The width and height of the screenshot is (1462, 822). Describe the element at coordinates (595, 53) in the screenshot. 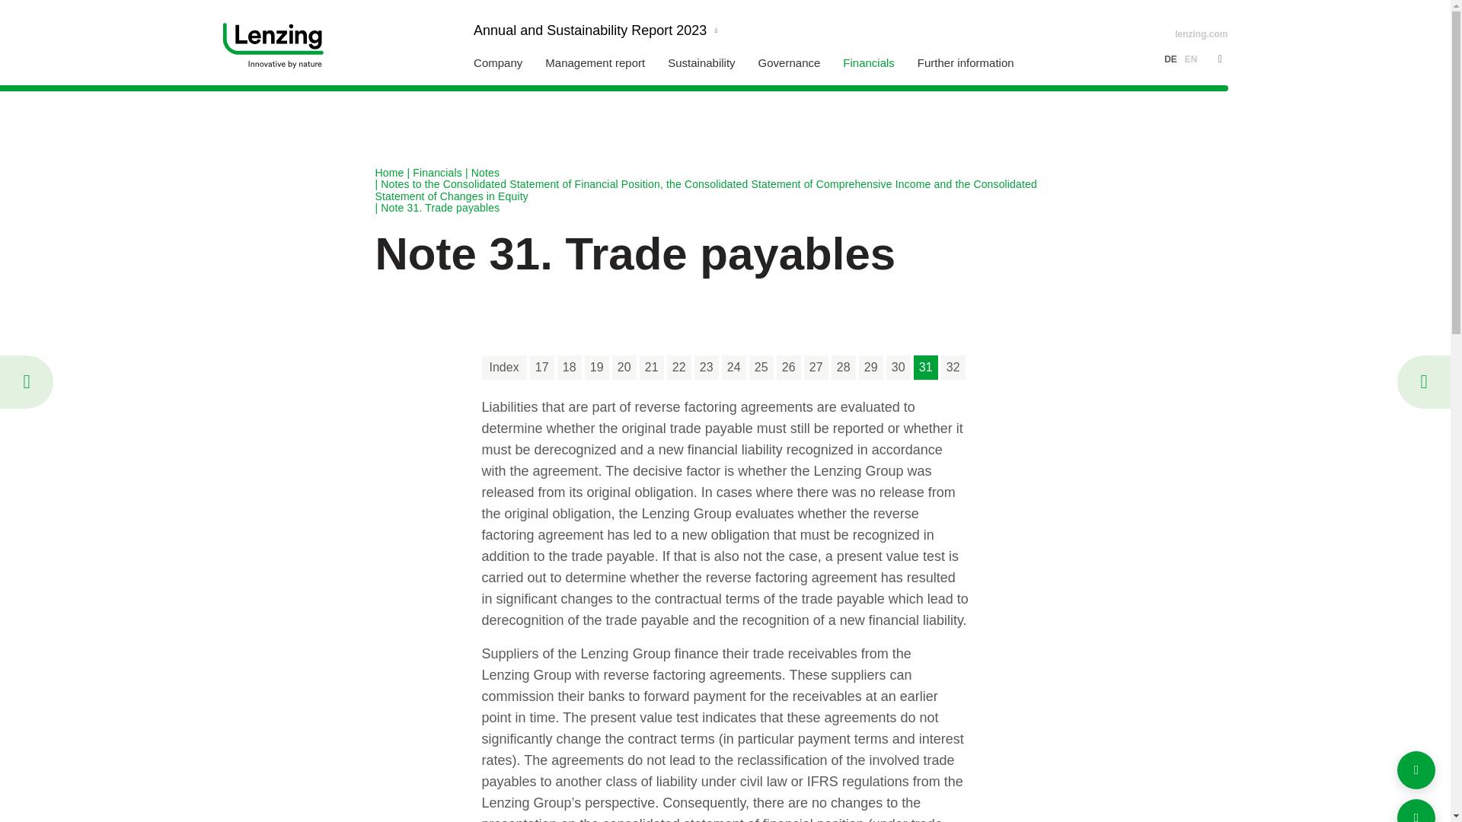

I see `Management report` at that location.